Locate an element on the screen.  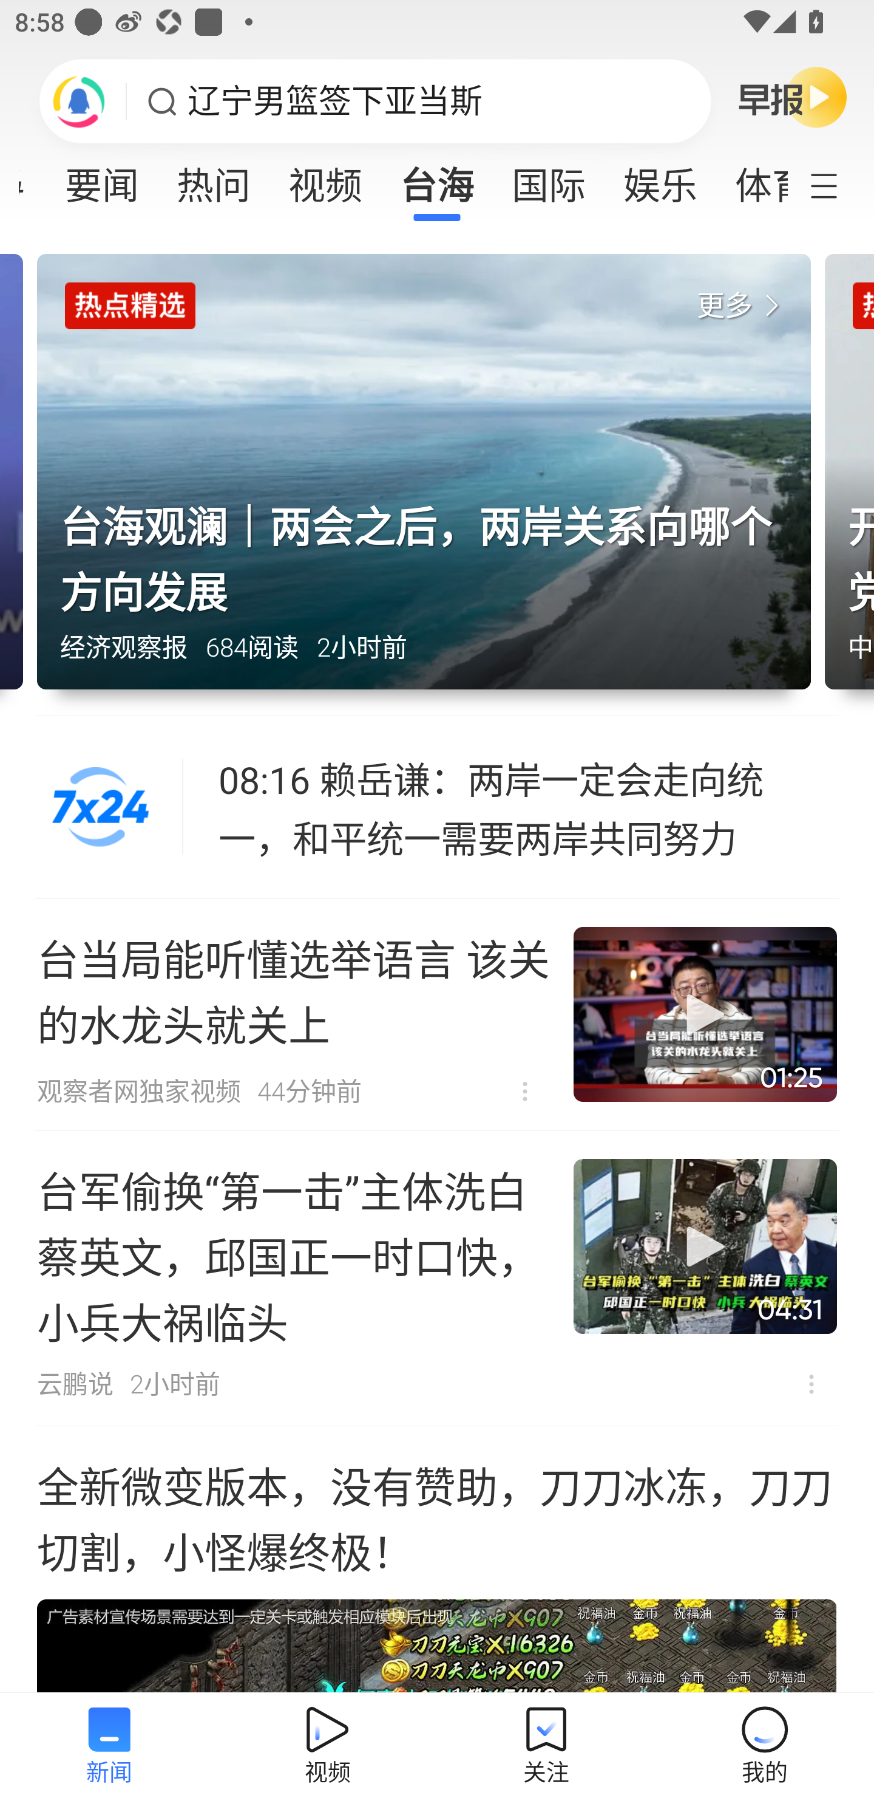
08:16 赖岳谦：两岸一定会走向统一，和平统一需要两岸共同努力 is located at coordinates (529, 807).